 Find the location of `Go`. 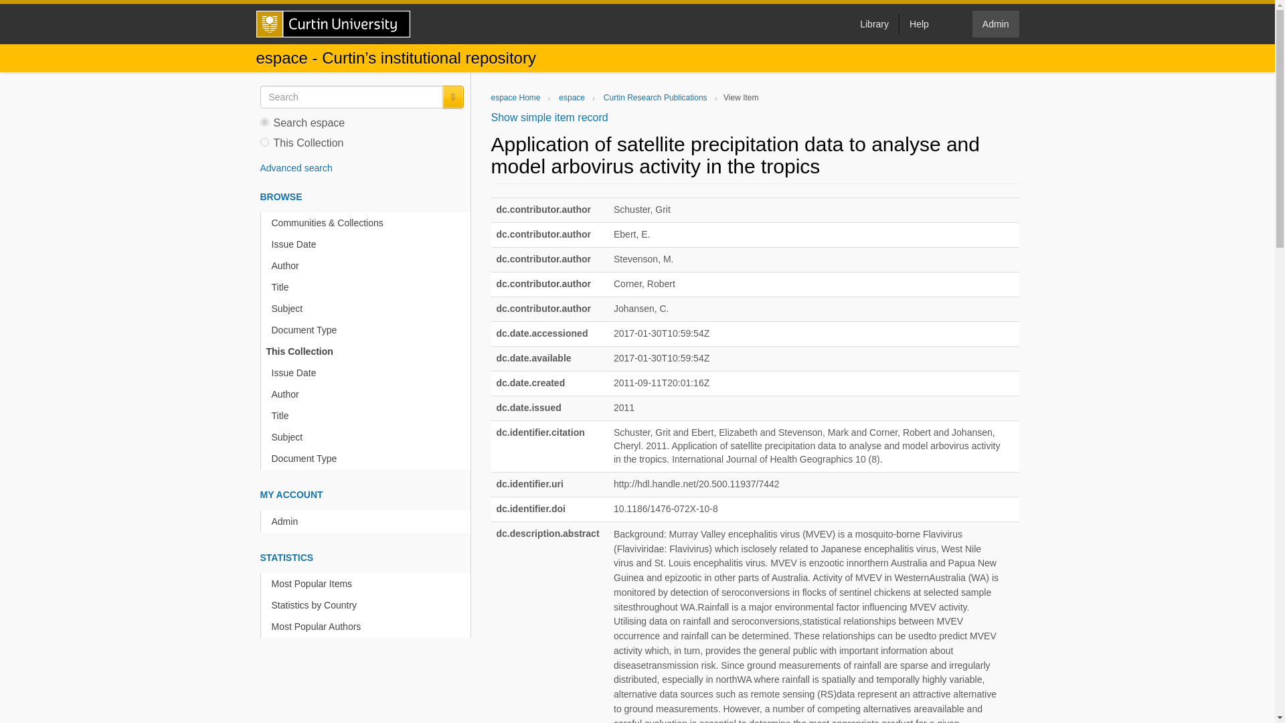

Go is located at coordinates (452, 97).